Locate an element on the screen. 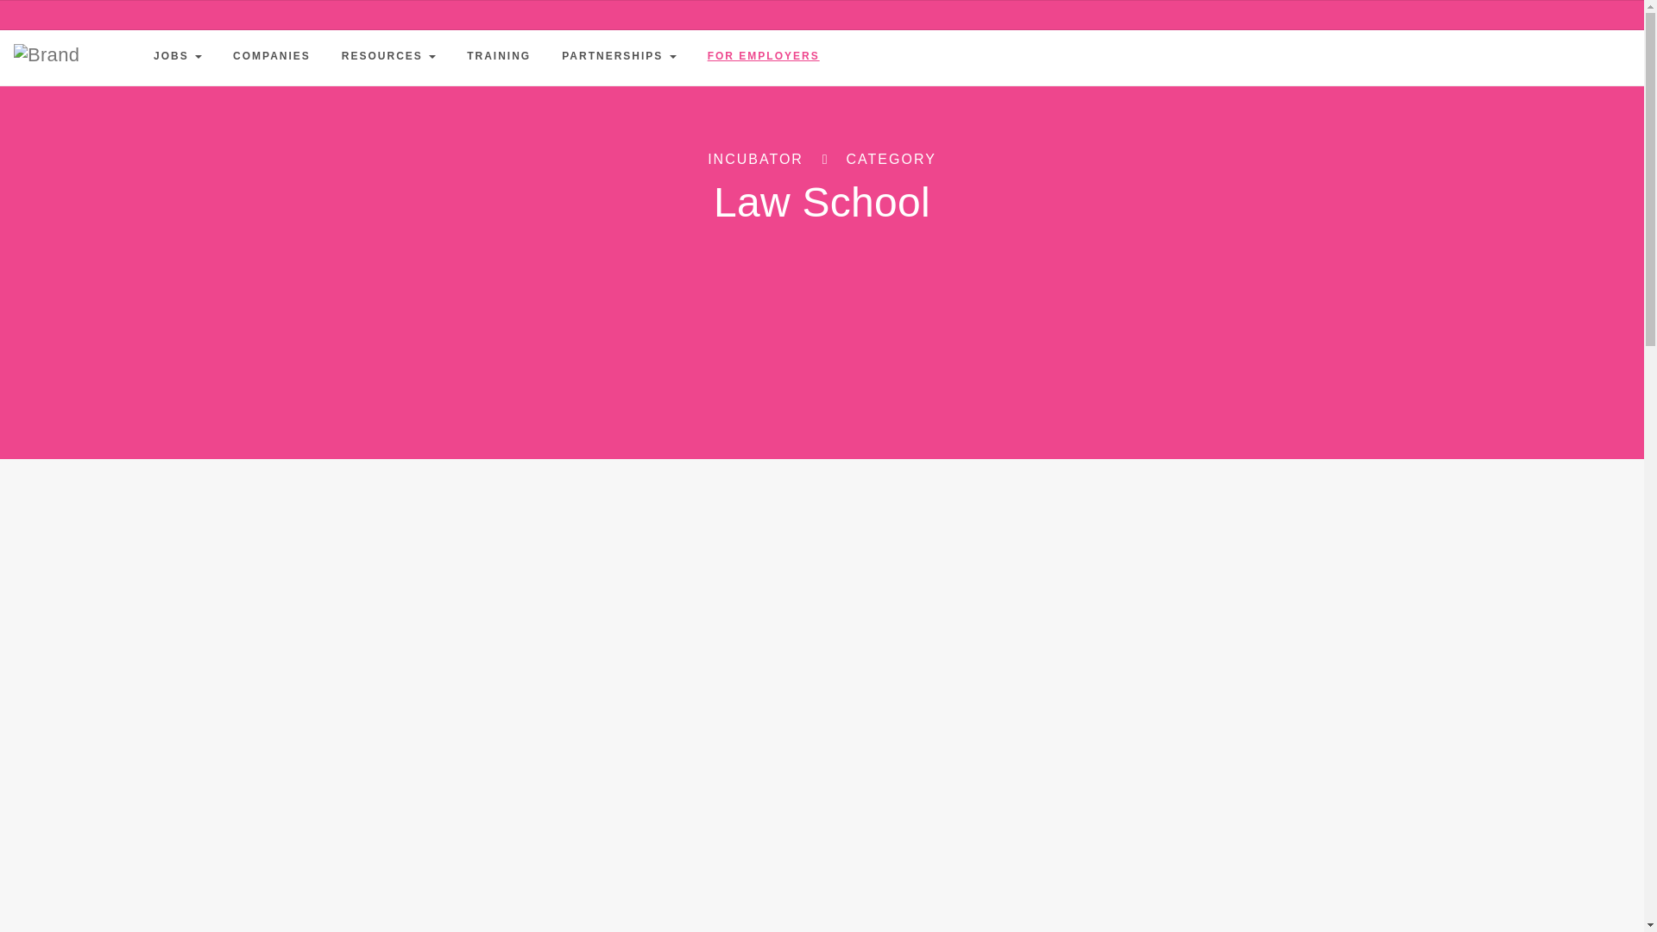 This screenshot has width=1657, height=932. RESOURCES is located at coordinates (388, 56).